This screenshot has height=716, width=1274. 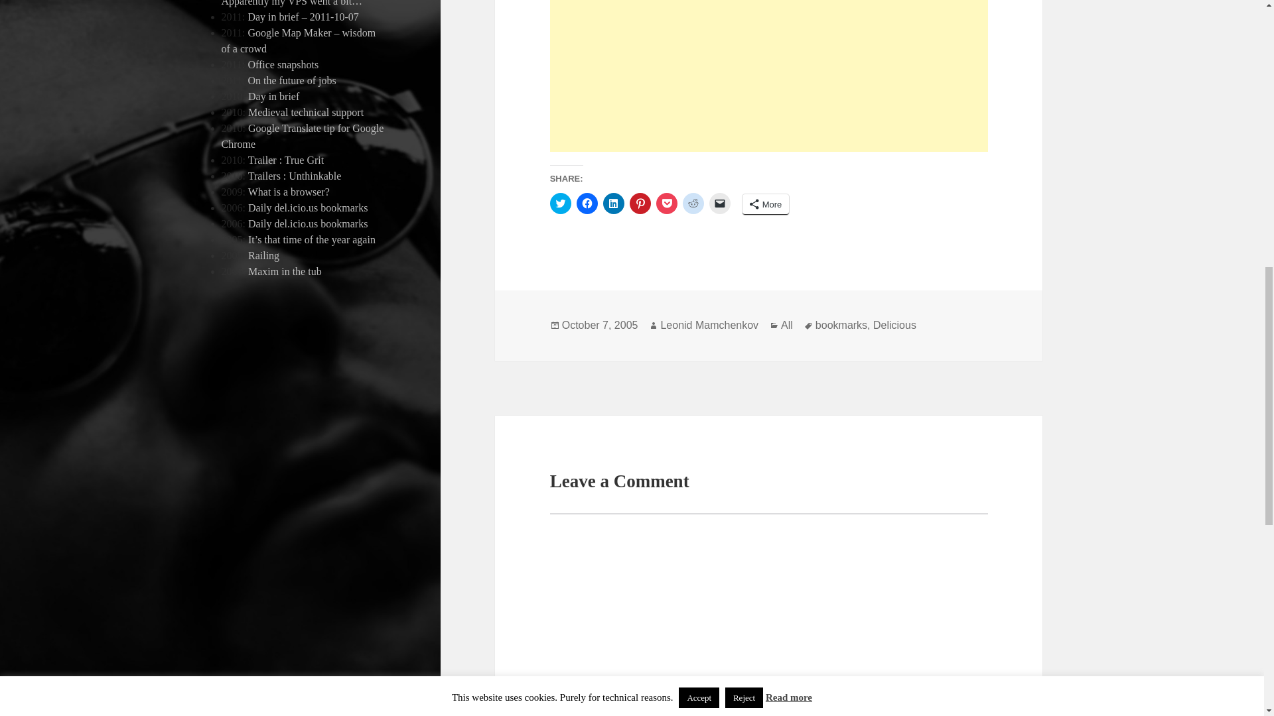 What do you see at coordinates (305, 112) in the screenshot?
I see `Medieval technical support` at bounding box center [305, 112].